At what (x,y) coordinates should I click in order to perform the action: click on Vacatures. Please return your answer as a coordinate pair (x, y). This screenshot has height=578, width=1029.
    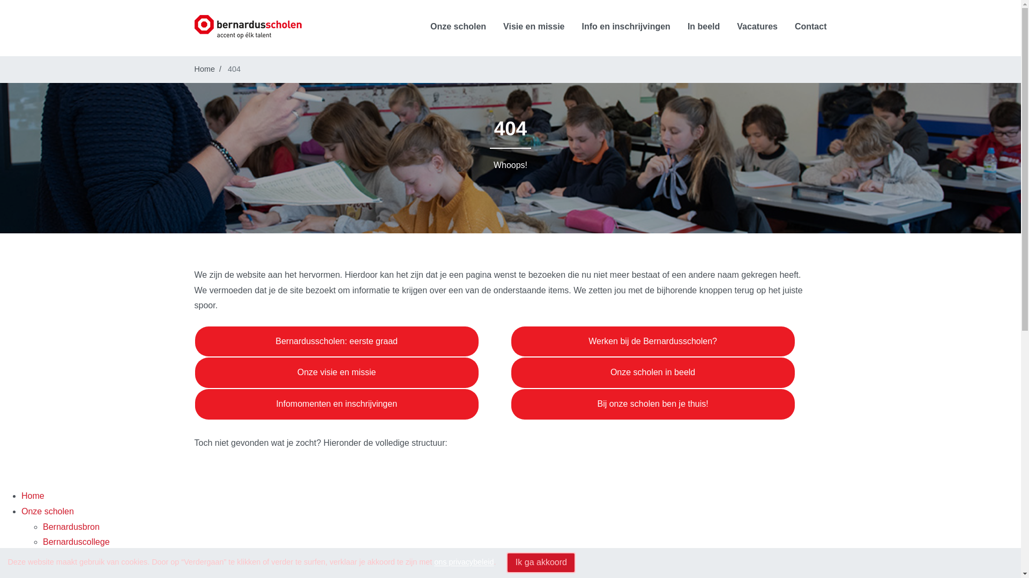
    Looking at the image, I should click on (757, 27).